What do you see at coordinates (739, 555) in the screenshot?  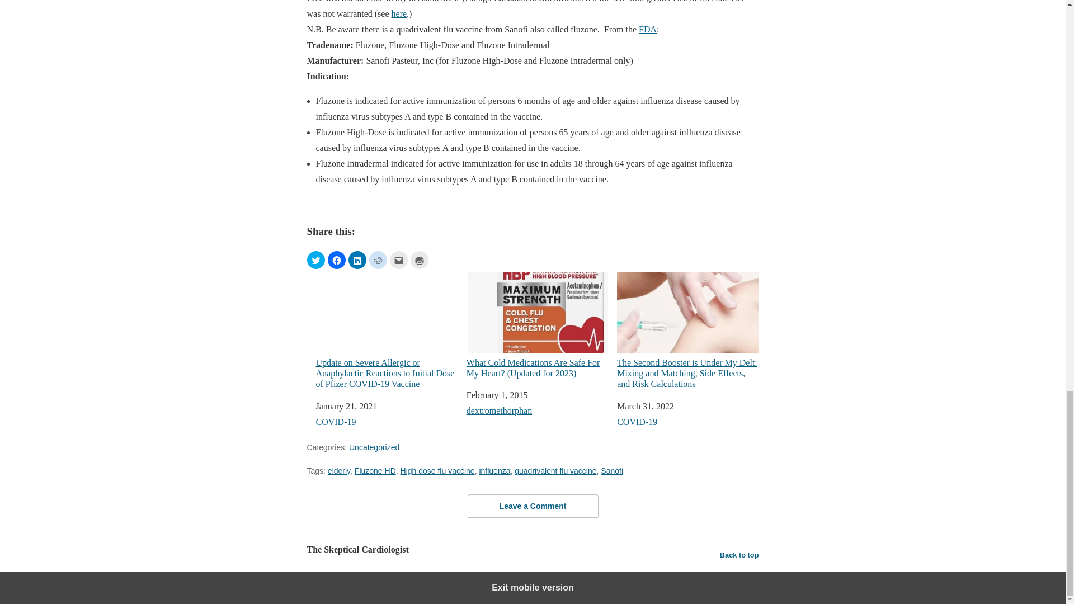 I see `Back to top` at bounding box center [739, 555].